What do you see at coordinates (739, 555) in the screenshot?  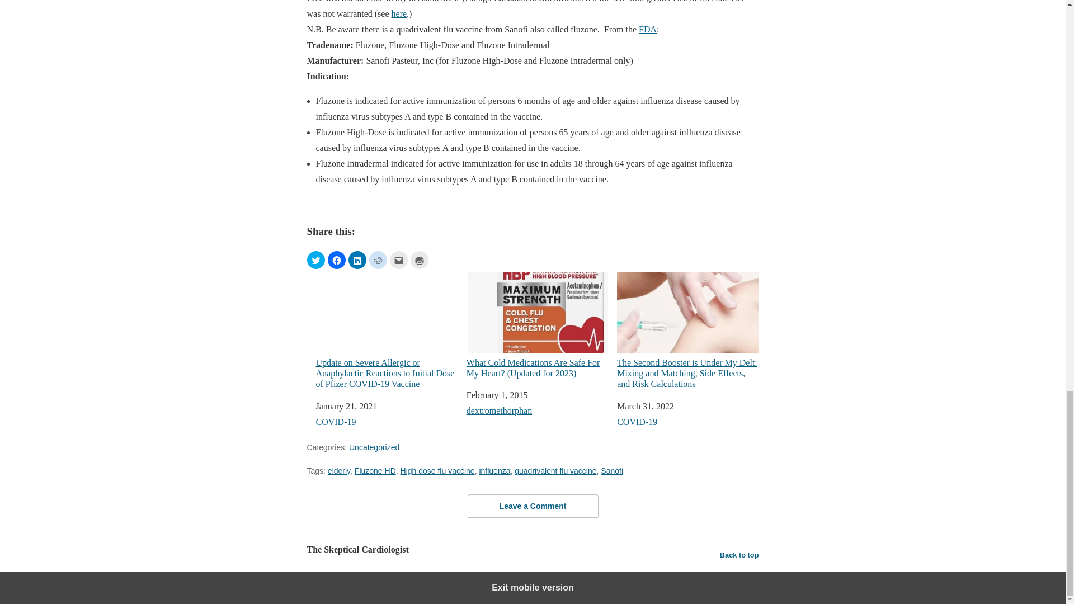 I see `Back to top` at bounding box center [739, 555].